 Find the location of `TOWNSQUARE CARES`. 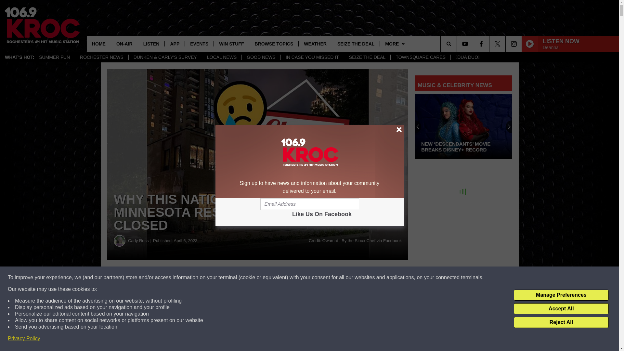

TOWNSQUARE CARES is located at coordinates (421, 57).